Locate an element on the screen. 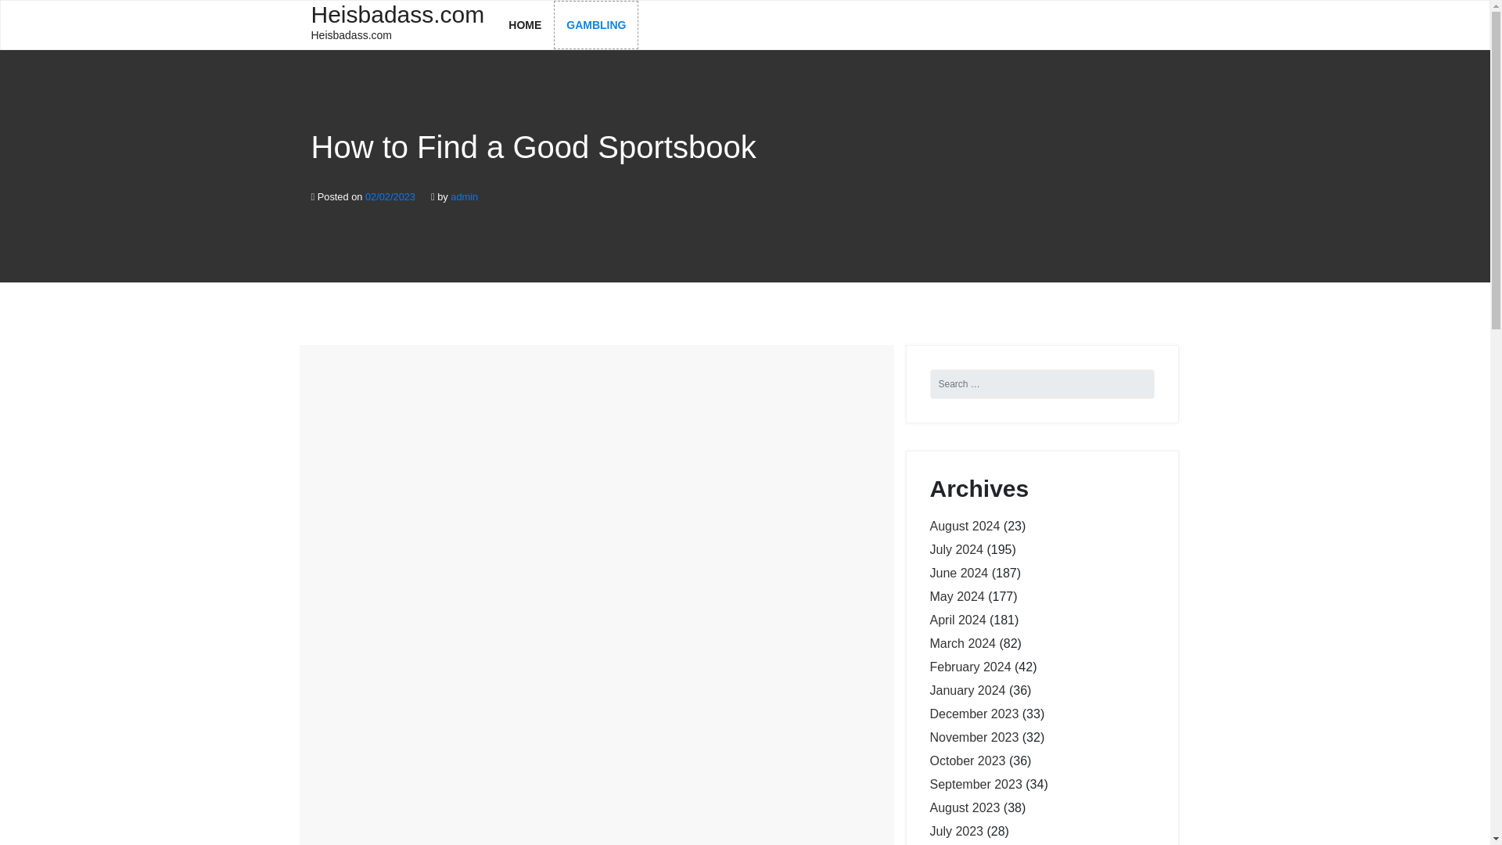  April 2024 is located at coordinates (397, 23).